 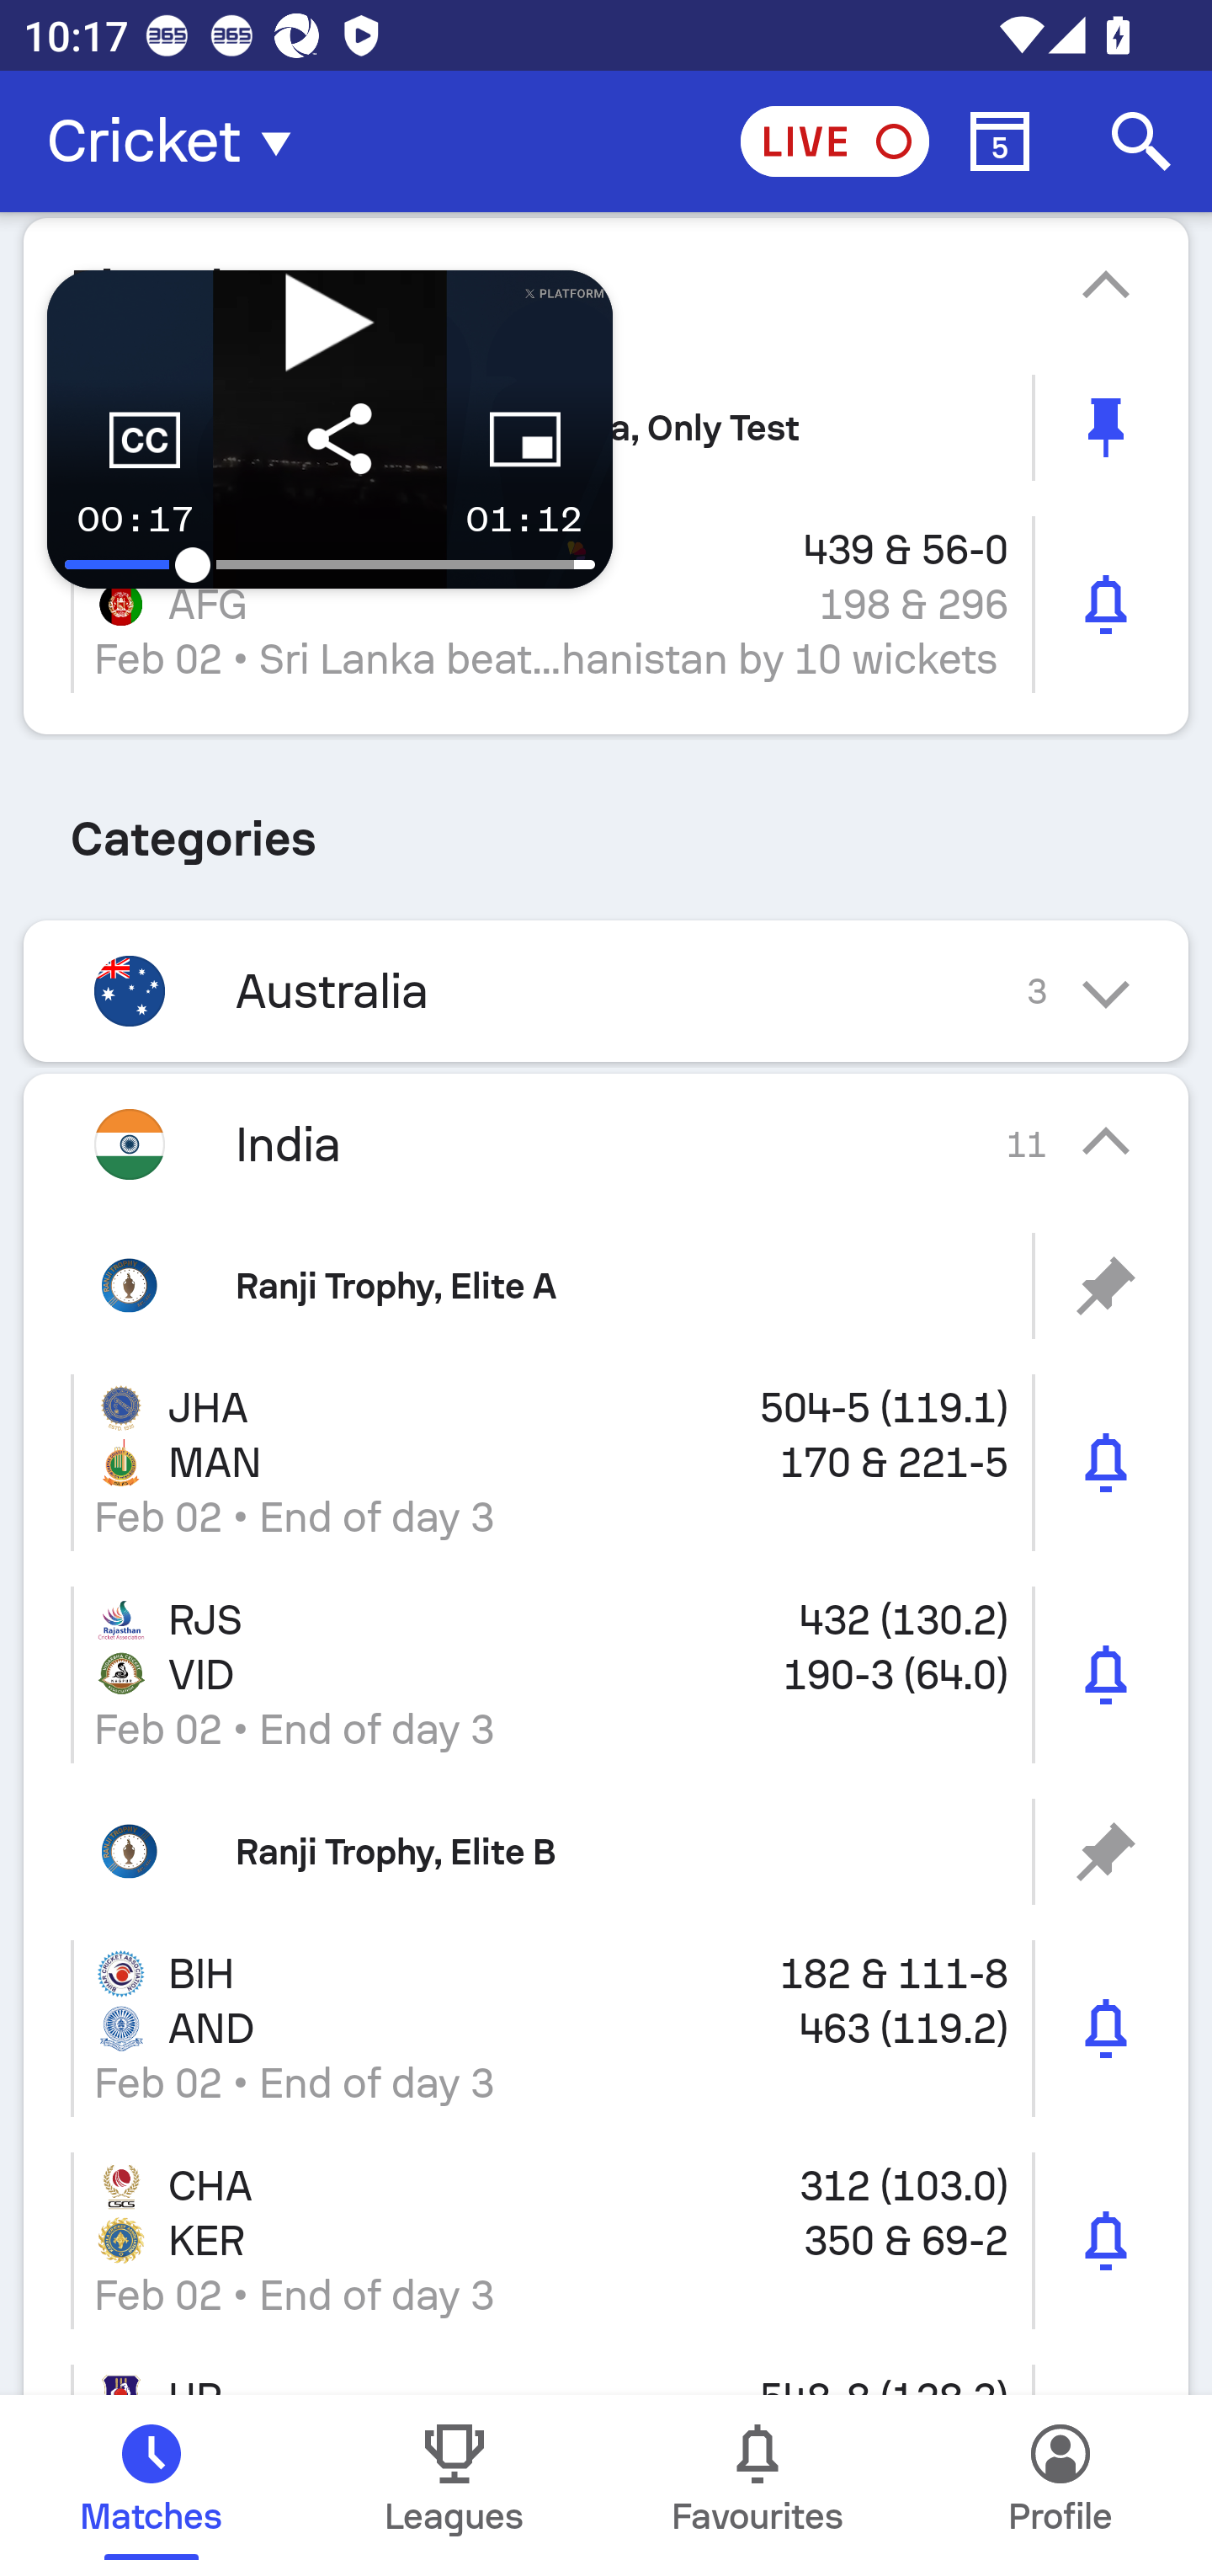 What do you see at coordinates (606, 1287) in the screenshot?
I see `Ranji Trophy, Elite A` at bounding box center [606, 1287].